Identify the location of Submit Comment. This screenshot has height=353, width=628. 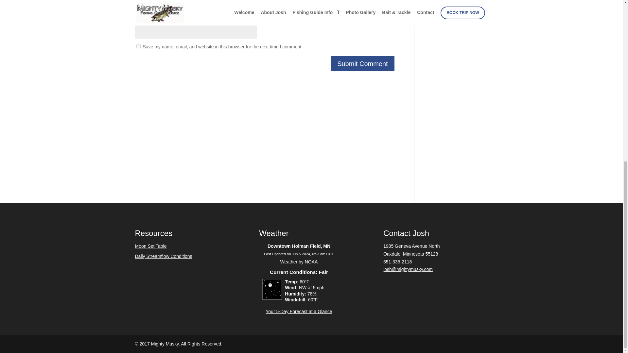
(362, 63).